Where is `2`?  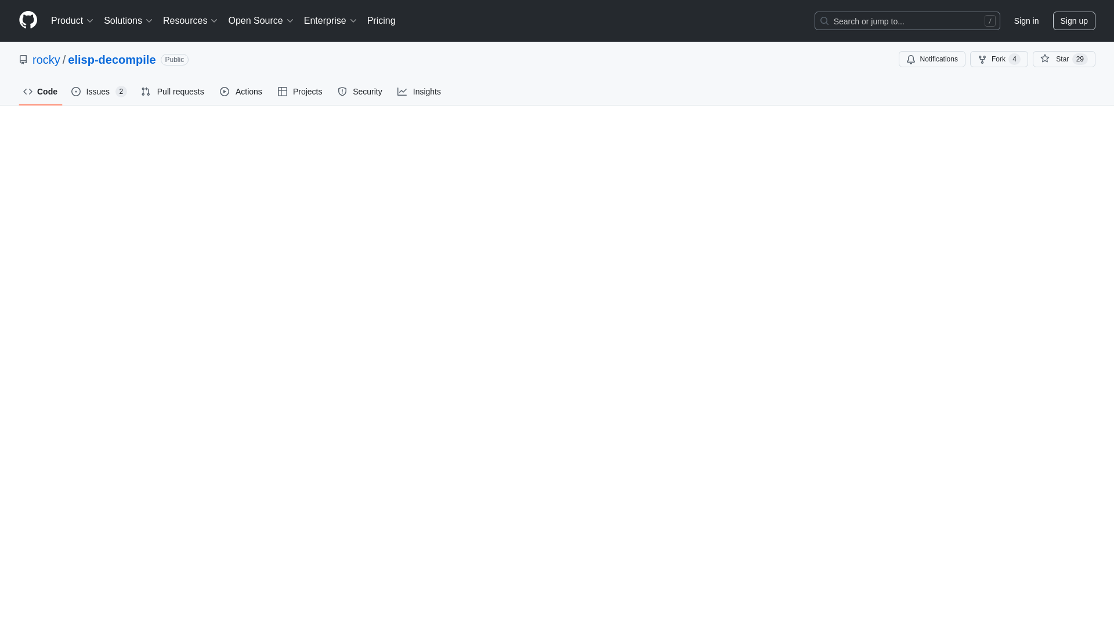 2 is located at coordinates (122, 92).